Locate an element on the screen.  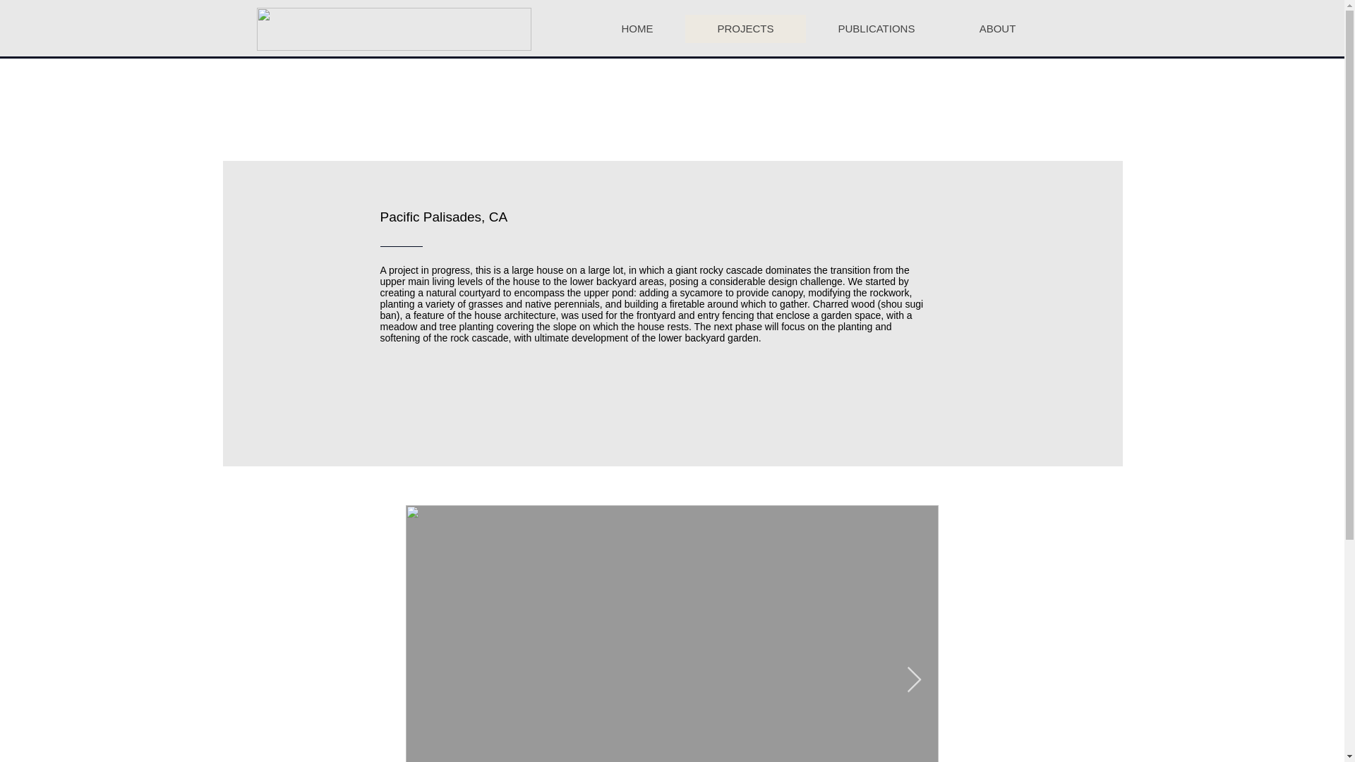
ABOUT is located at coordinates (997, 28).